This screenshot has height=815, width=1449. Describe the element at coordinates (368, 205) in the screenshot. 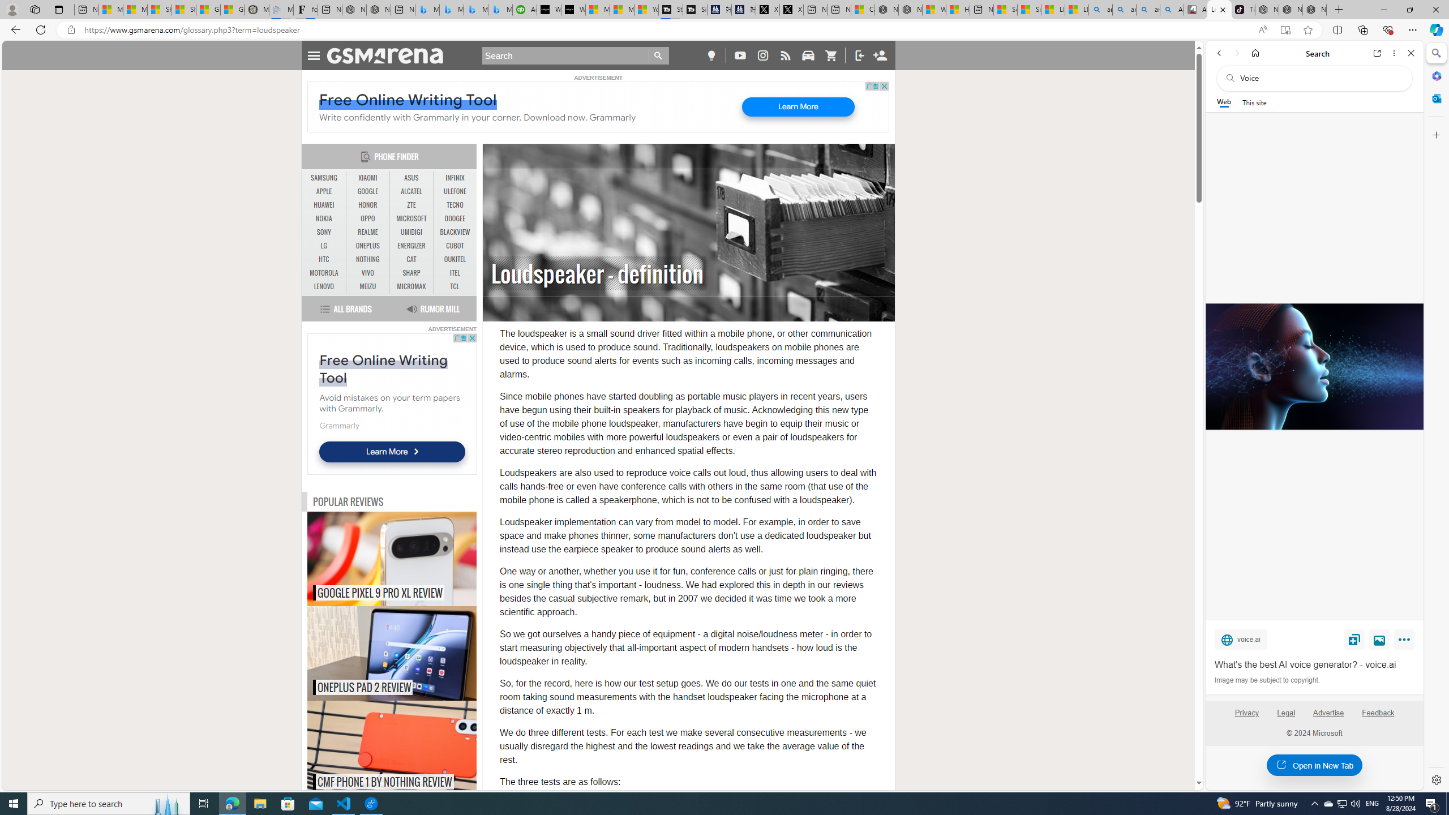

I see `HONOR` at that location.